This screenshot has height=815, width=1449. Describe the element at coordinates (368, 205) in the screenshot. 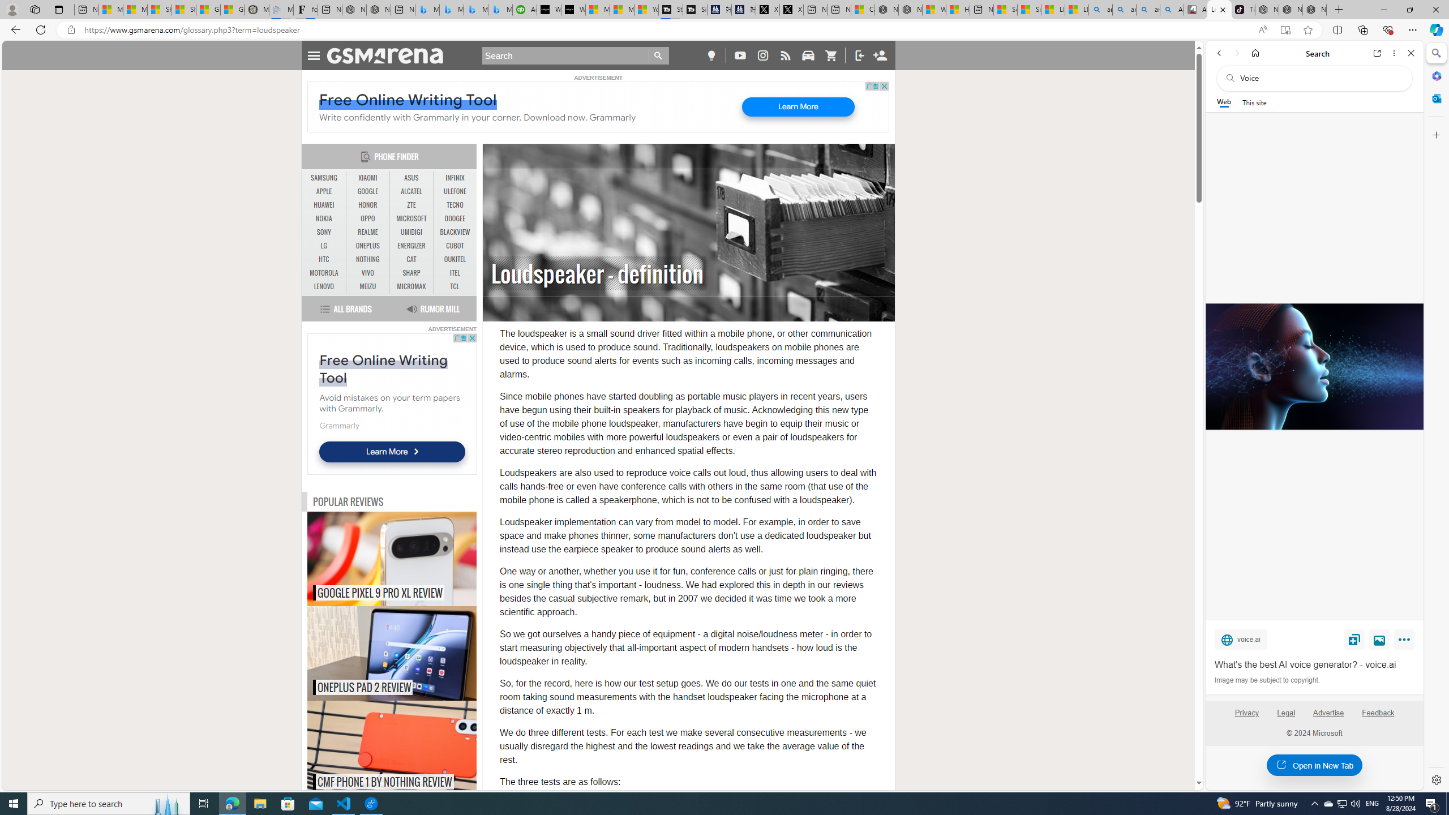

I see `HONOR` at that location.